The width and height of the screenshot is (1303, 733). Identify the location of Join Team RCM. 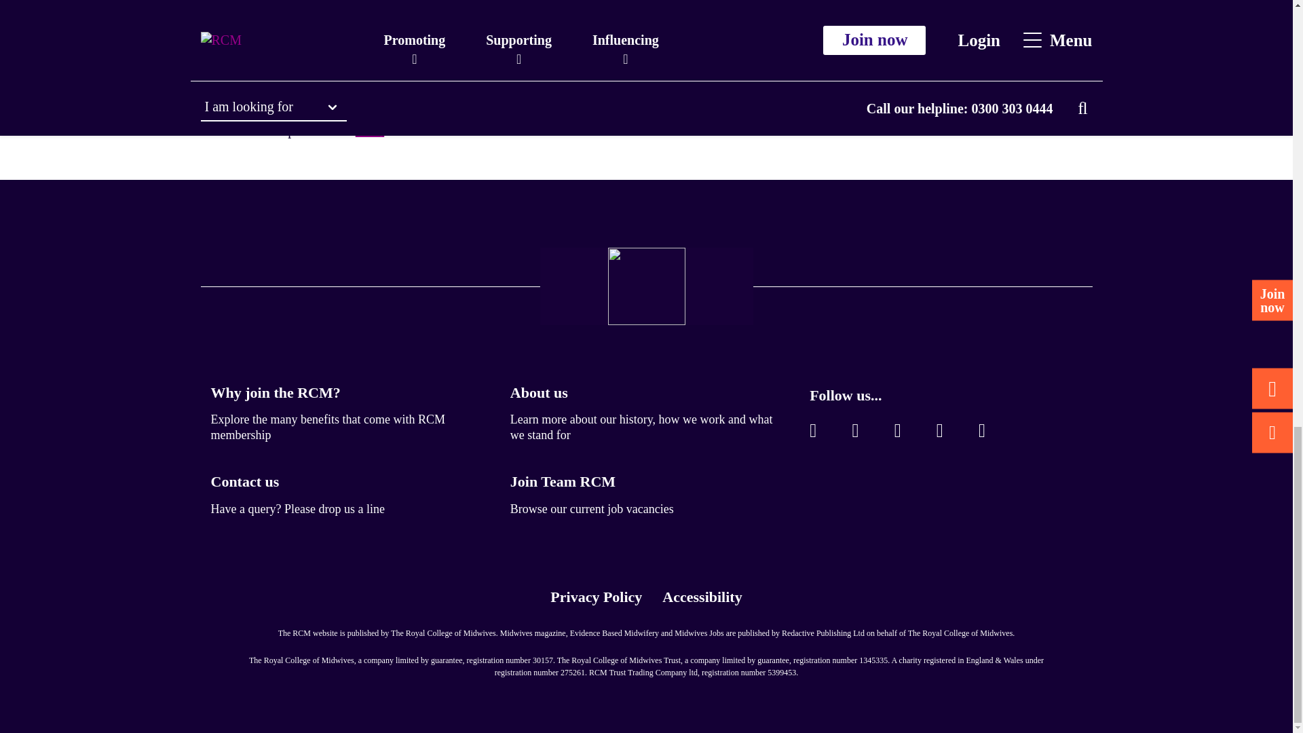
(563, 481).